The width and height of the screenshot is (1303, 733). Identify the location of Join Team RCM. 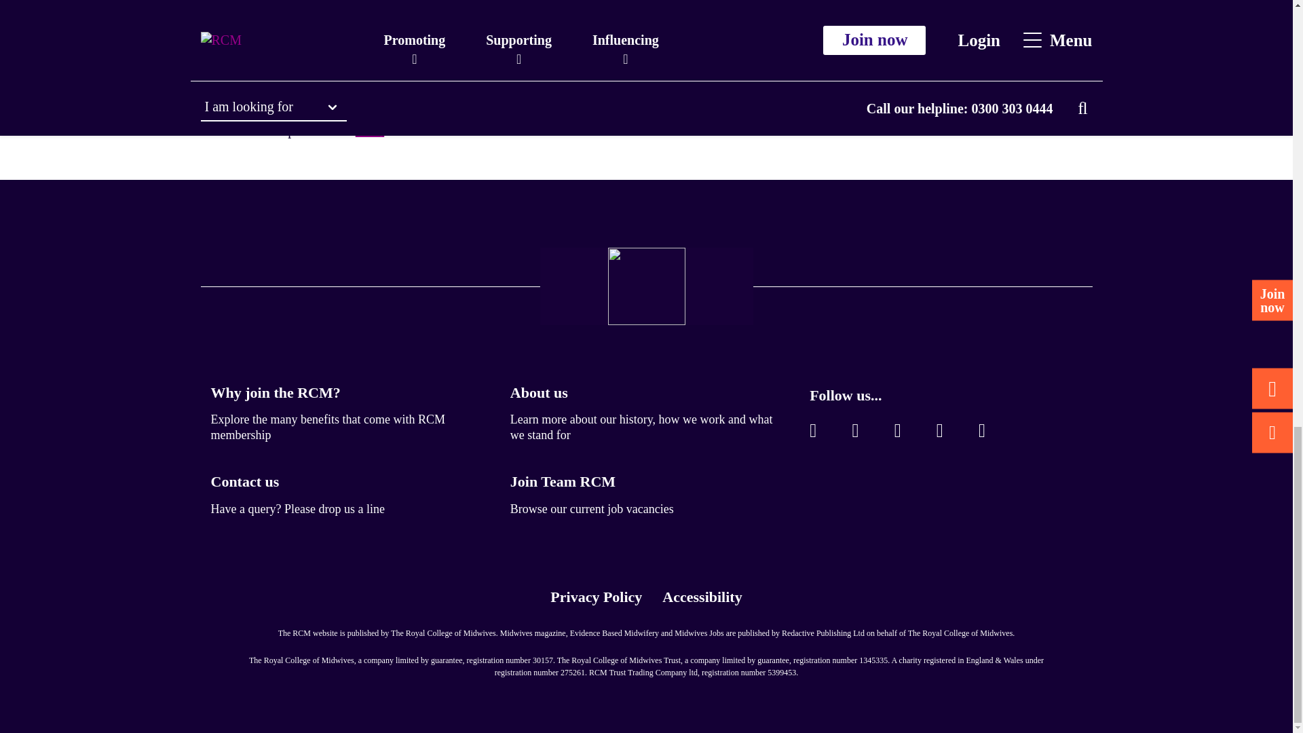
(563, 481).